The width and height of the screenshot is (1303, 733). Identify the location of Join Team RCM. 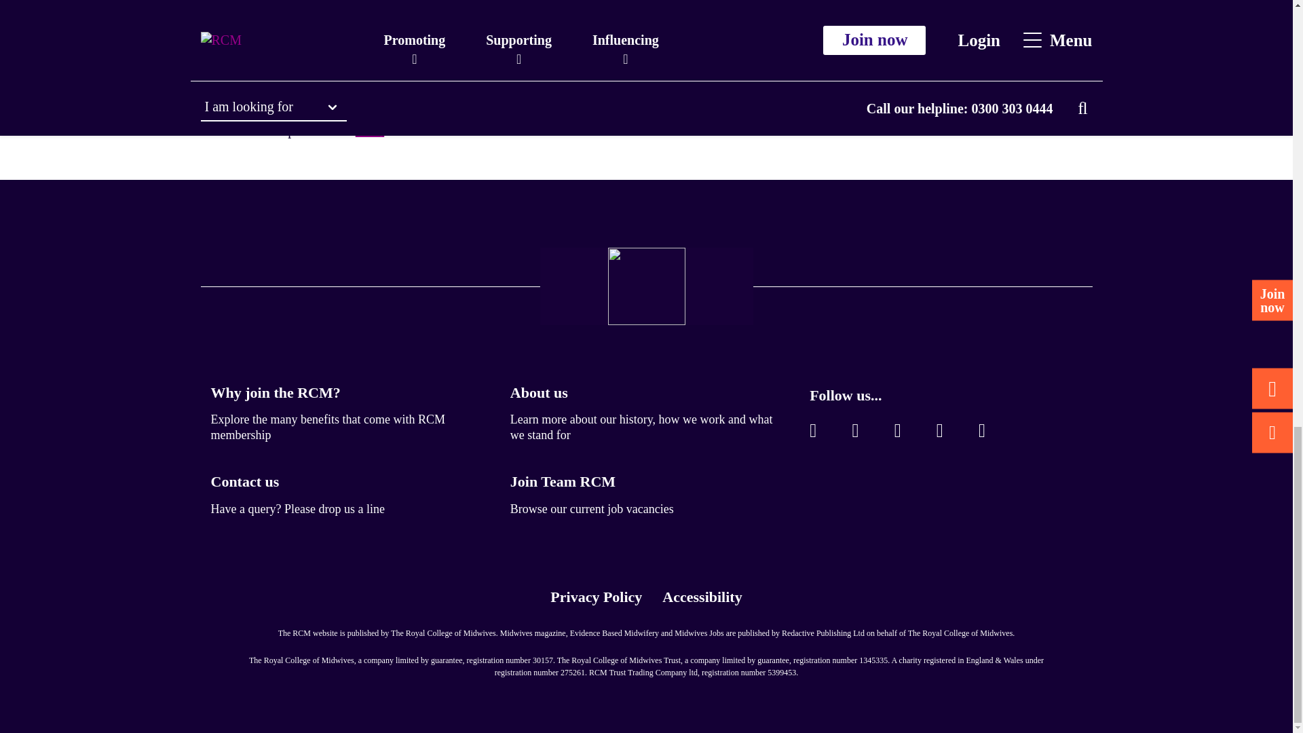
(563, 481).